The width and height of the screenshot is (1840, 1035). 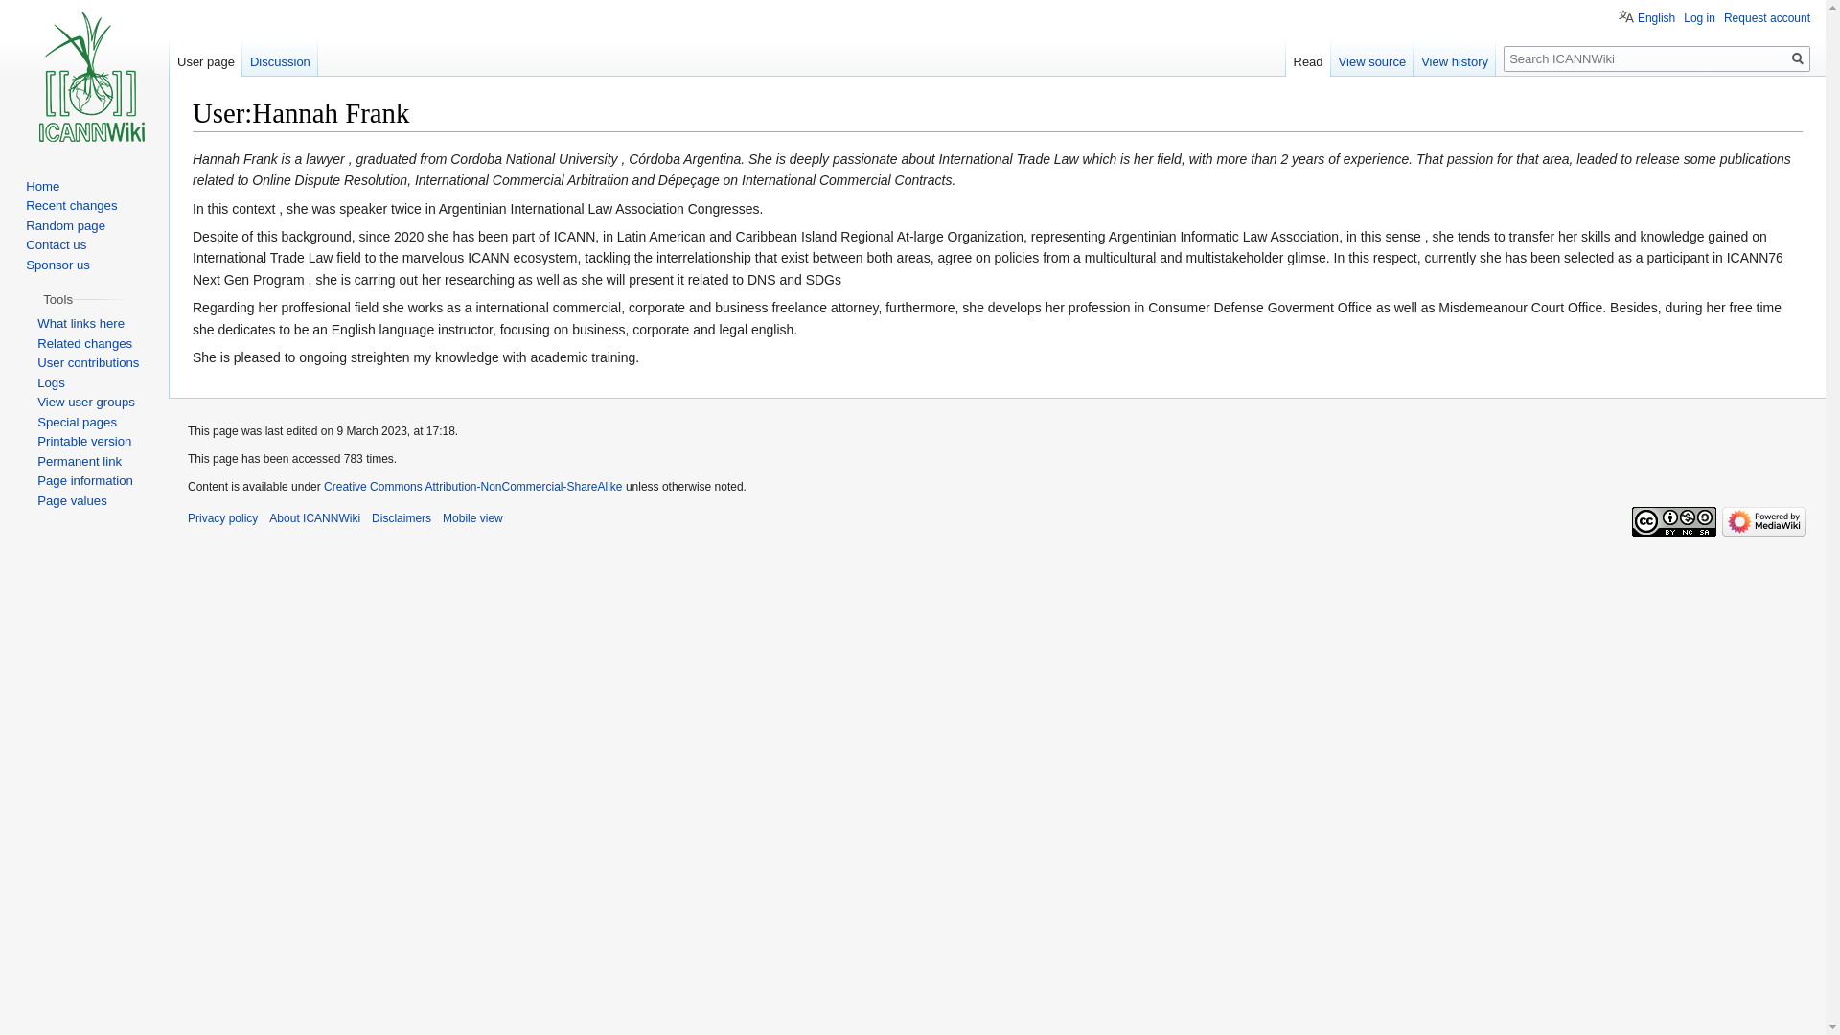 What do you see at coordinates (88, 362) in the screenshot?
I see `A list of contributions by this user` at bounding box center [88, 362].